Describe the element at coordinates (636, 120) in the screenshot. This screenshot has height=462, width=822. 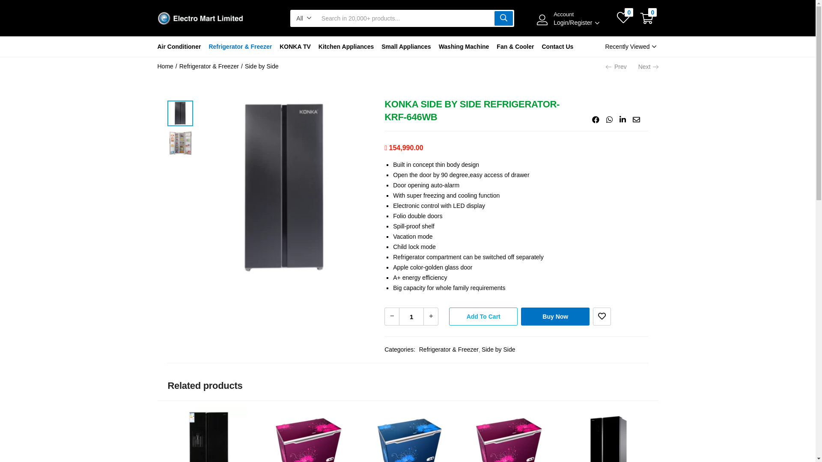
I see `KONKA SIDE BY SIDE REFRIGERATOR-KRF-646WB` at that location.